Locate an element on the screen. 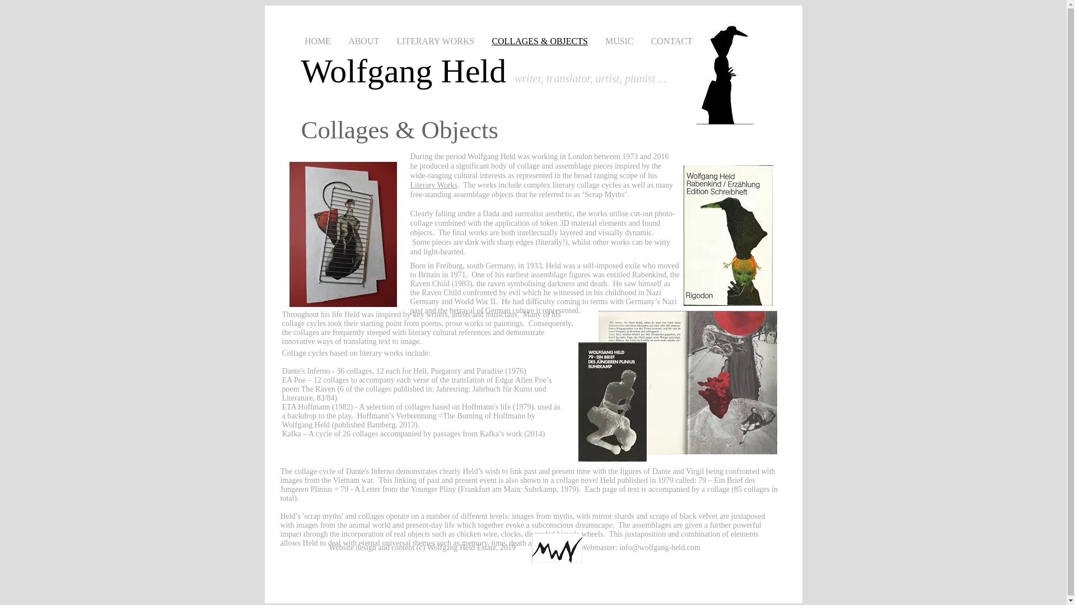 The width and height of the screenshot is (1075, 605). Literary Works is located at coordinates (433, 185).